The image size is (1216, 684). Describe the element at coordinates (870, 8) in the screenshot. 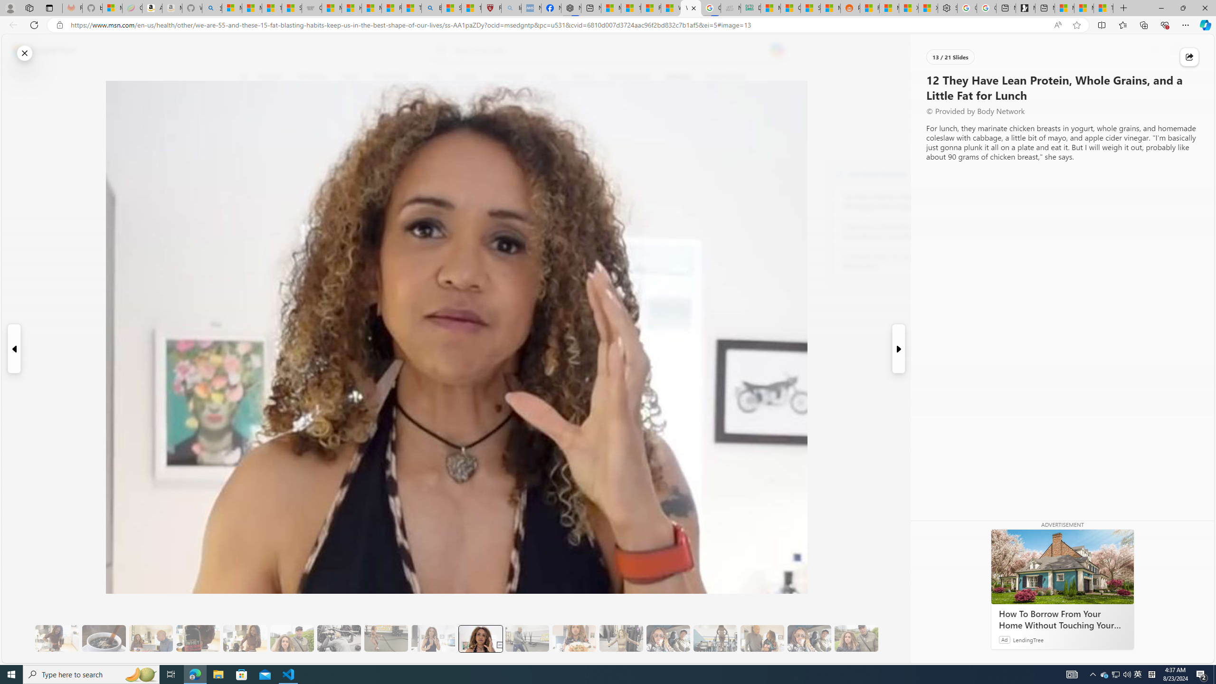

I see `R******* | Trusted Community Engagement and Contributions` at that location.